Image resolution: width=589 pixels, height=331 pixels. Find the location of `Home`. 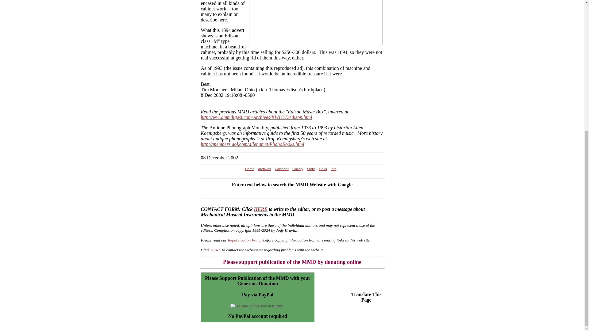

Home is located at coordinates (250, 169).